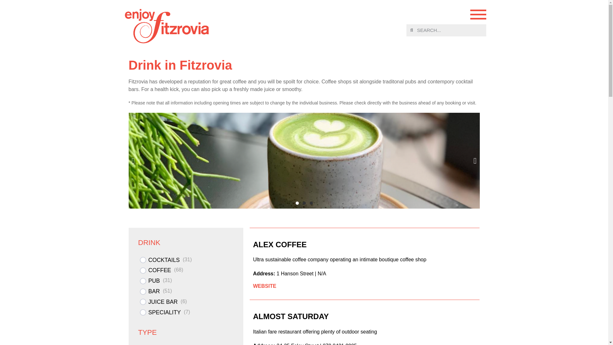 Image resolution: width=613 pixels, height=345 pixels. I want to click on on, so click(143, 312).